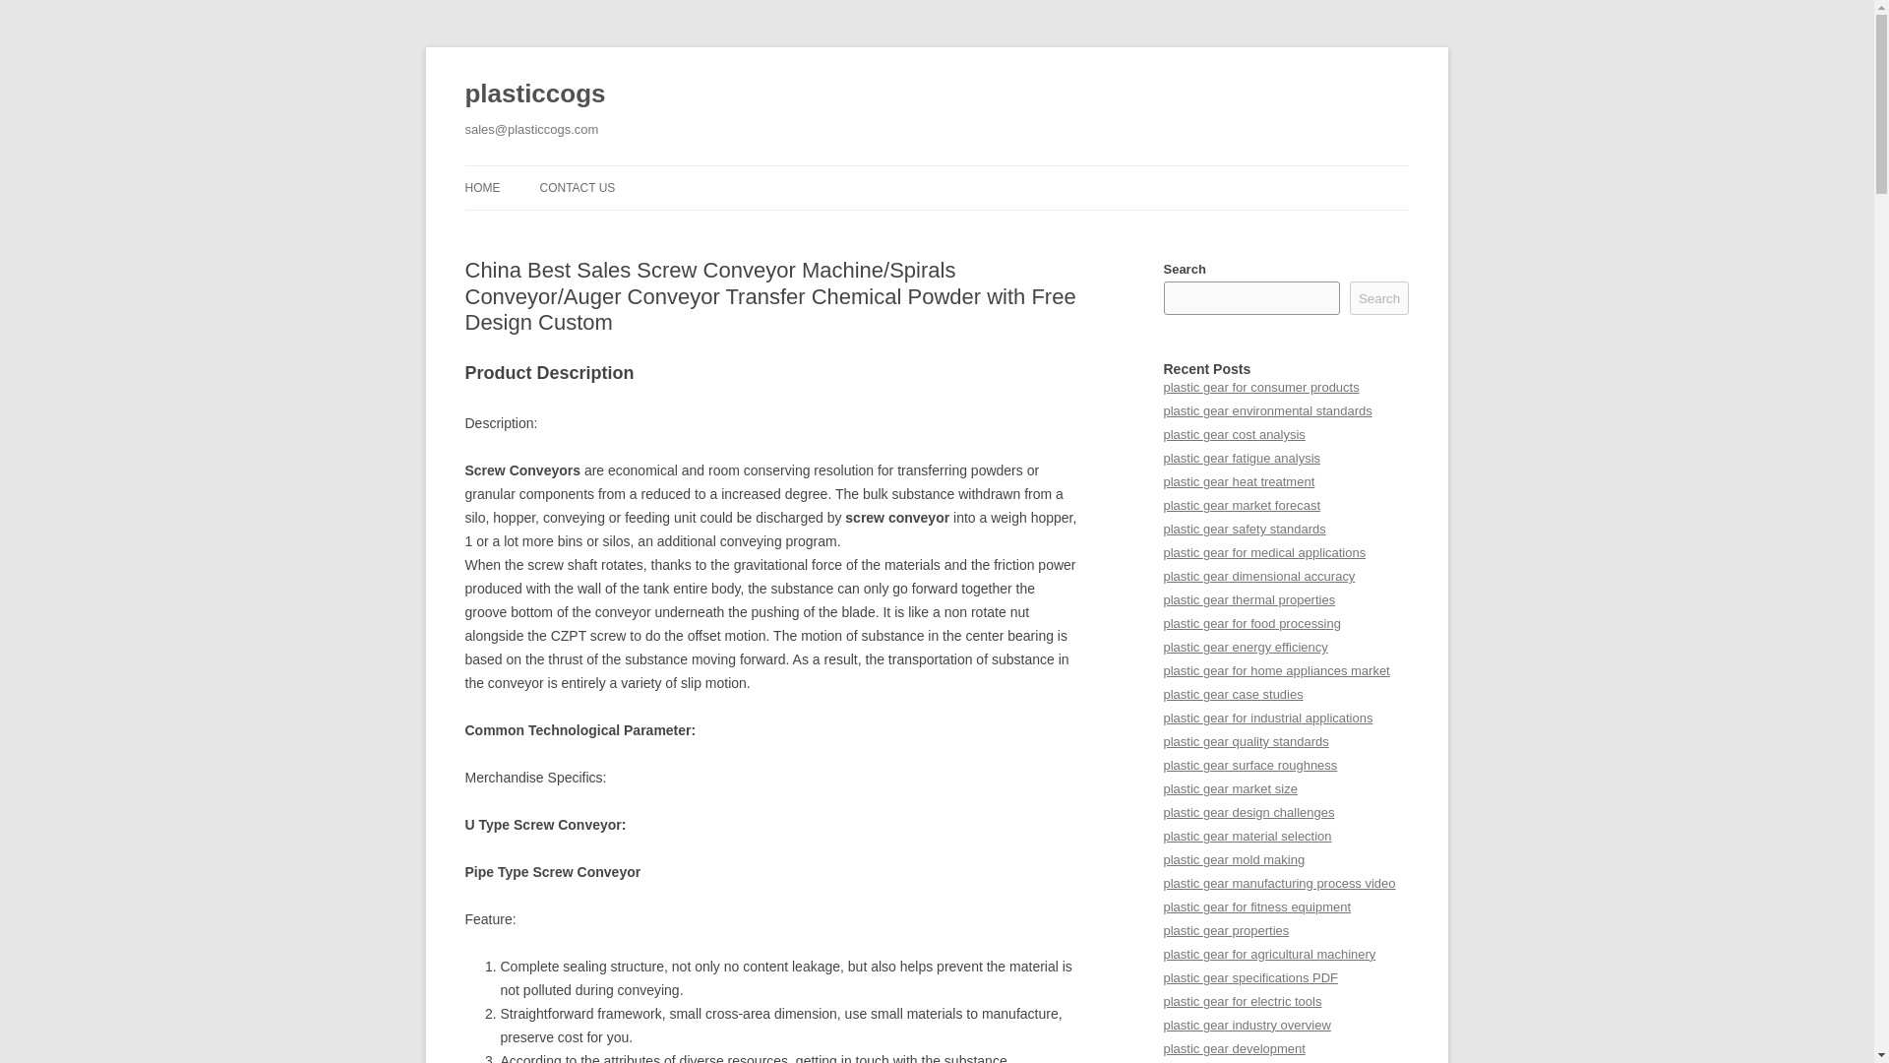 This screenshot has width=1889, height=1063. What do you see at coordinates (577, 187) in the screenshot?
I see `CONTACT US` at bounding box center [577, 187].